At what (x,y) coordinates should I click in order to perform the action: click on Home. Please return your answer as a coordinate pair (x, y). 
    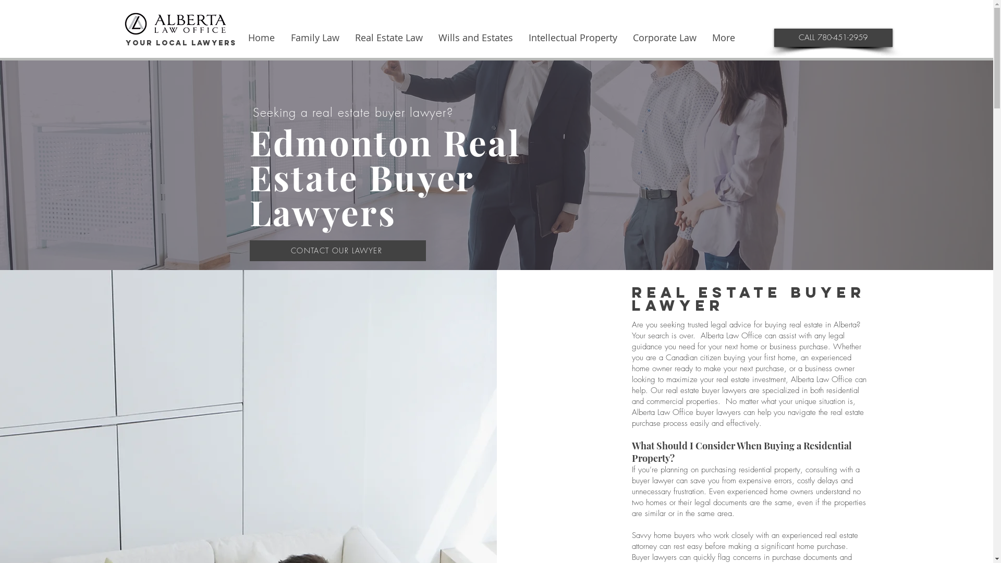
    Looking at the image, I should click on (261, 38).